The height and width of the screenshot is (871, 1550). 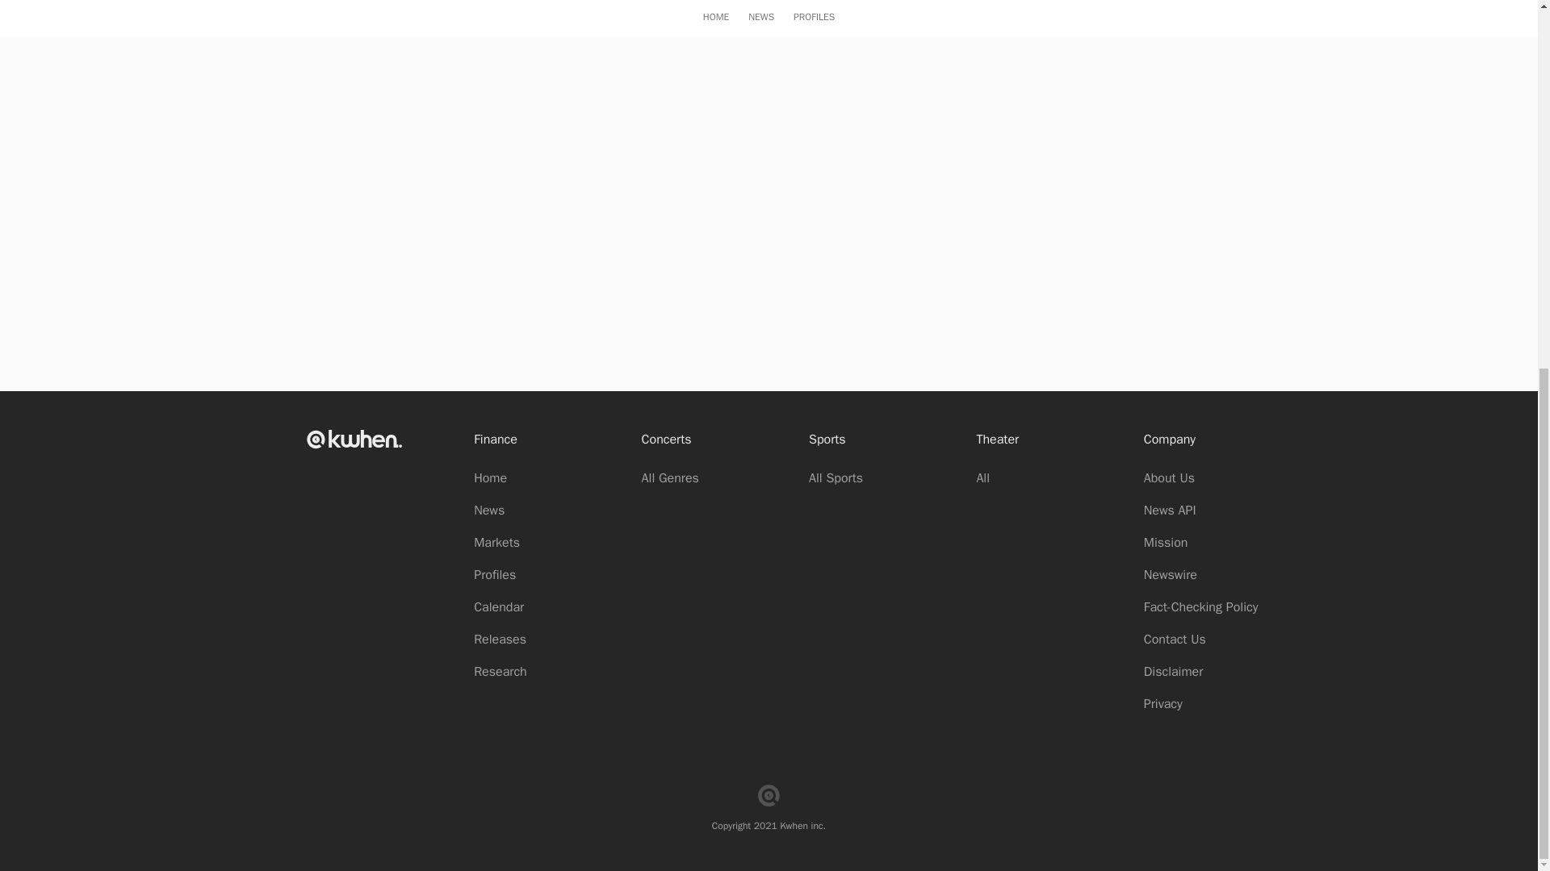 What do you see at coordinates (501, 671) in the screenshot?
I see `Research` at bounding box center [501, 671].